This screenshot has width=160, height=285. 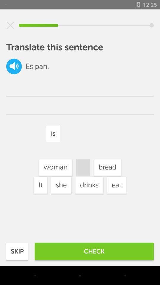 I want to click on stop translation, so click(x=10, y=25).